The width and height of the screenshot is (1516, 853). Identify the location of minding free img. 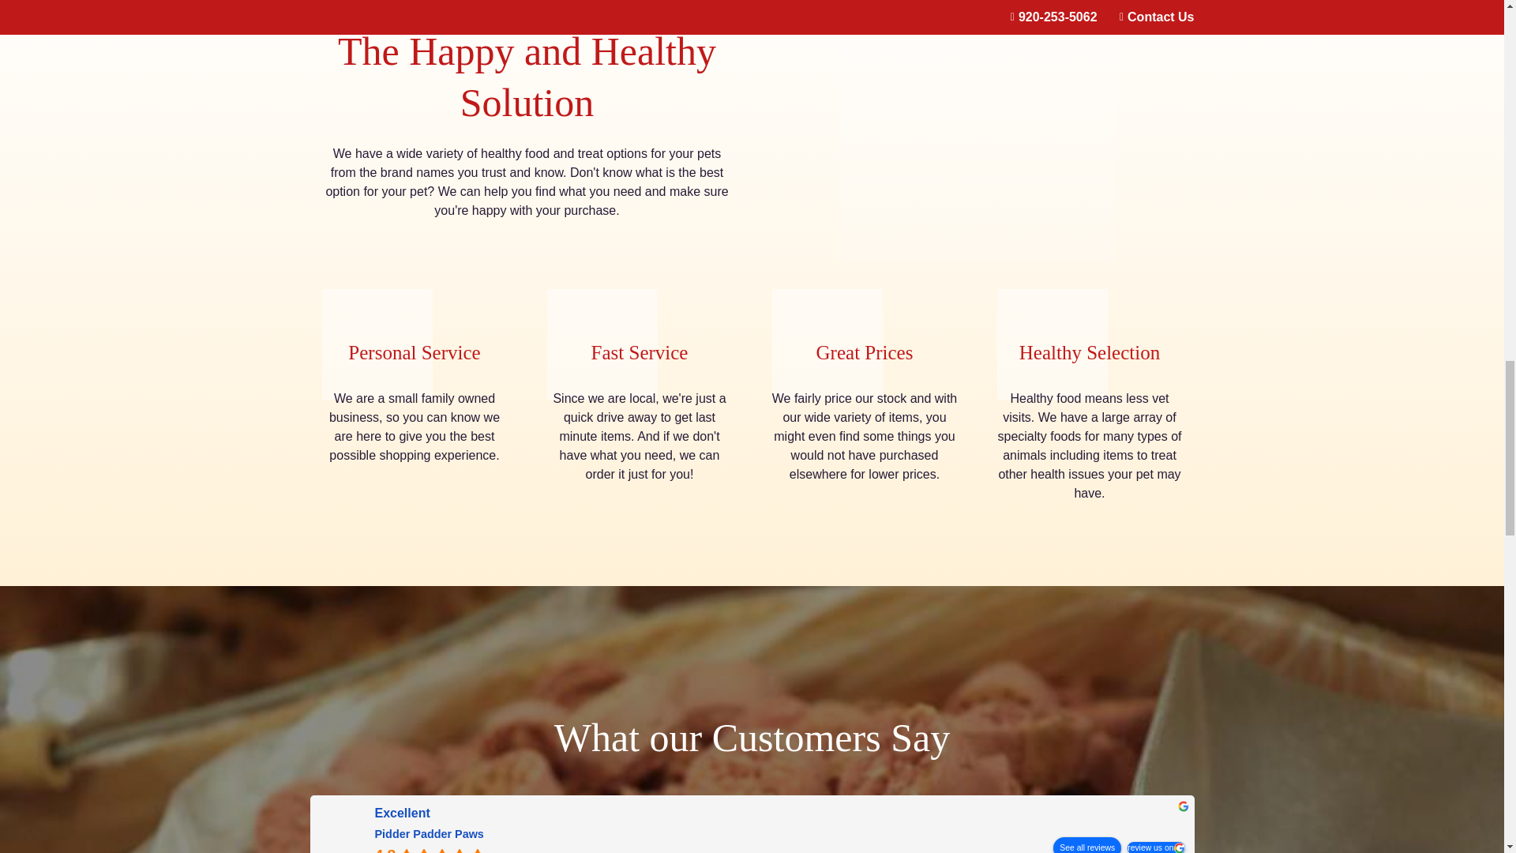
(601, 344).